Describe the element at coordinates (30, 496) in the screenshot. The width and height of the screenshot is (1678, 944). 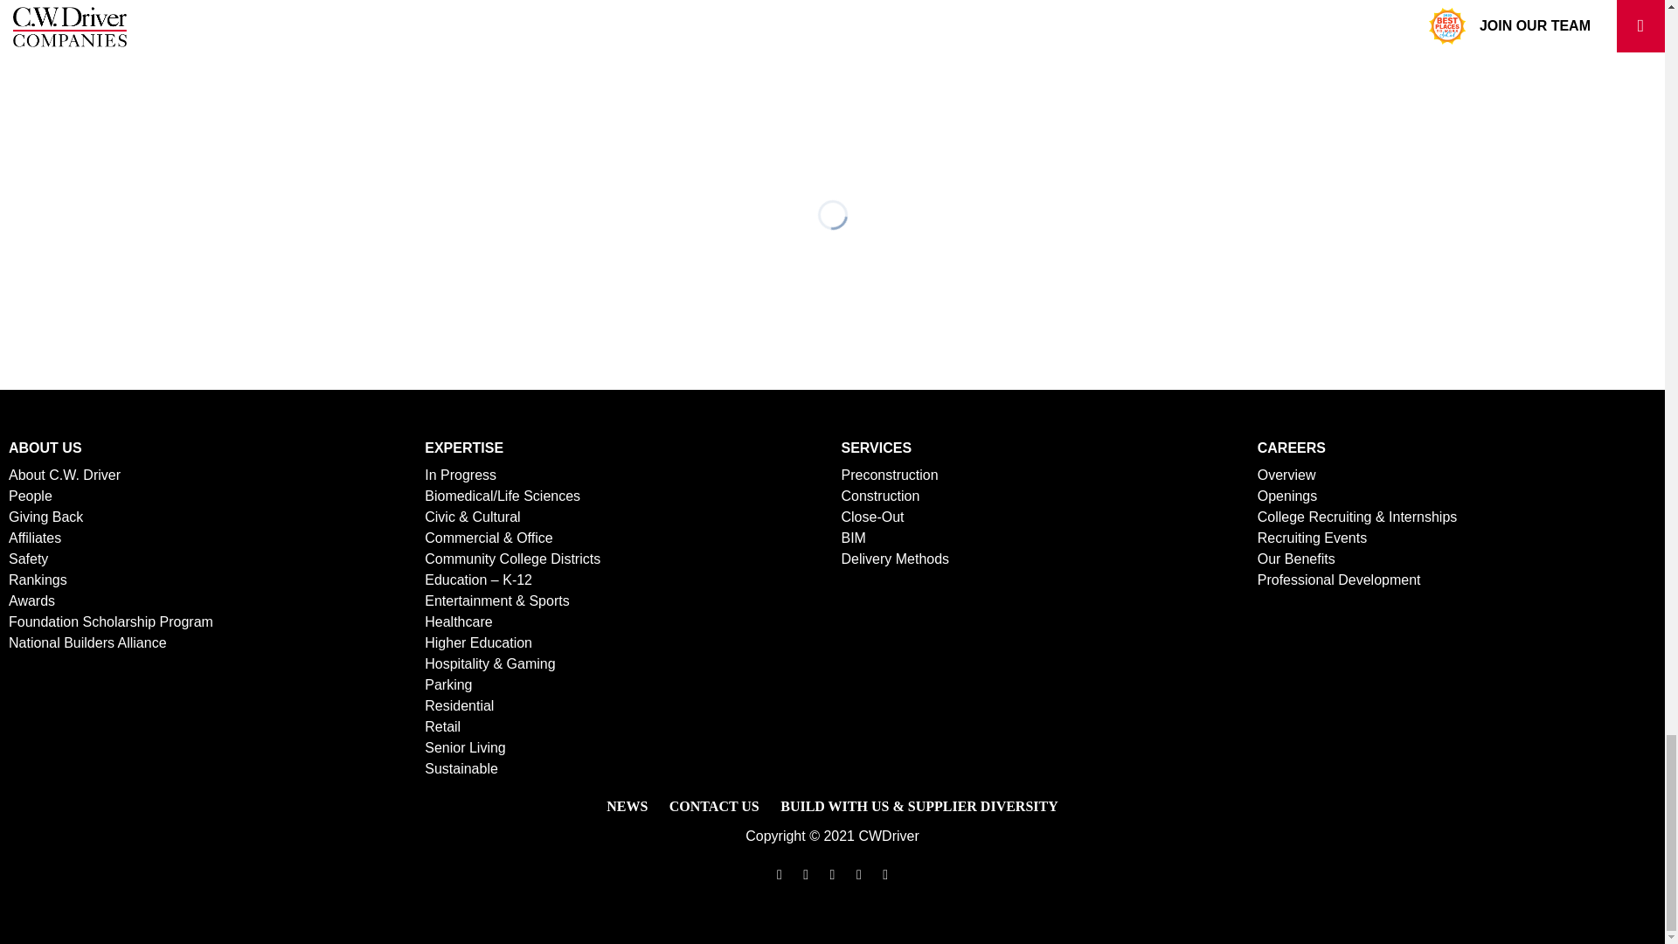
I see `People` at that location.